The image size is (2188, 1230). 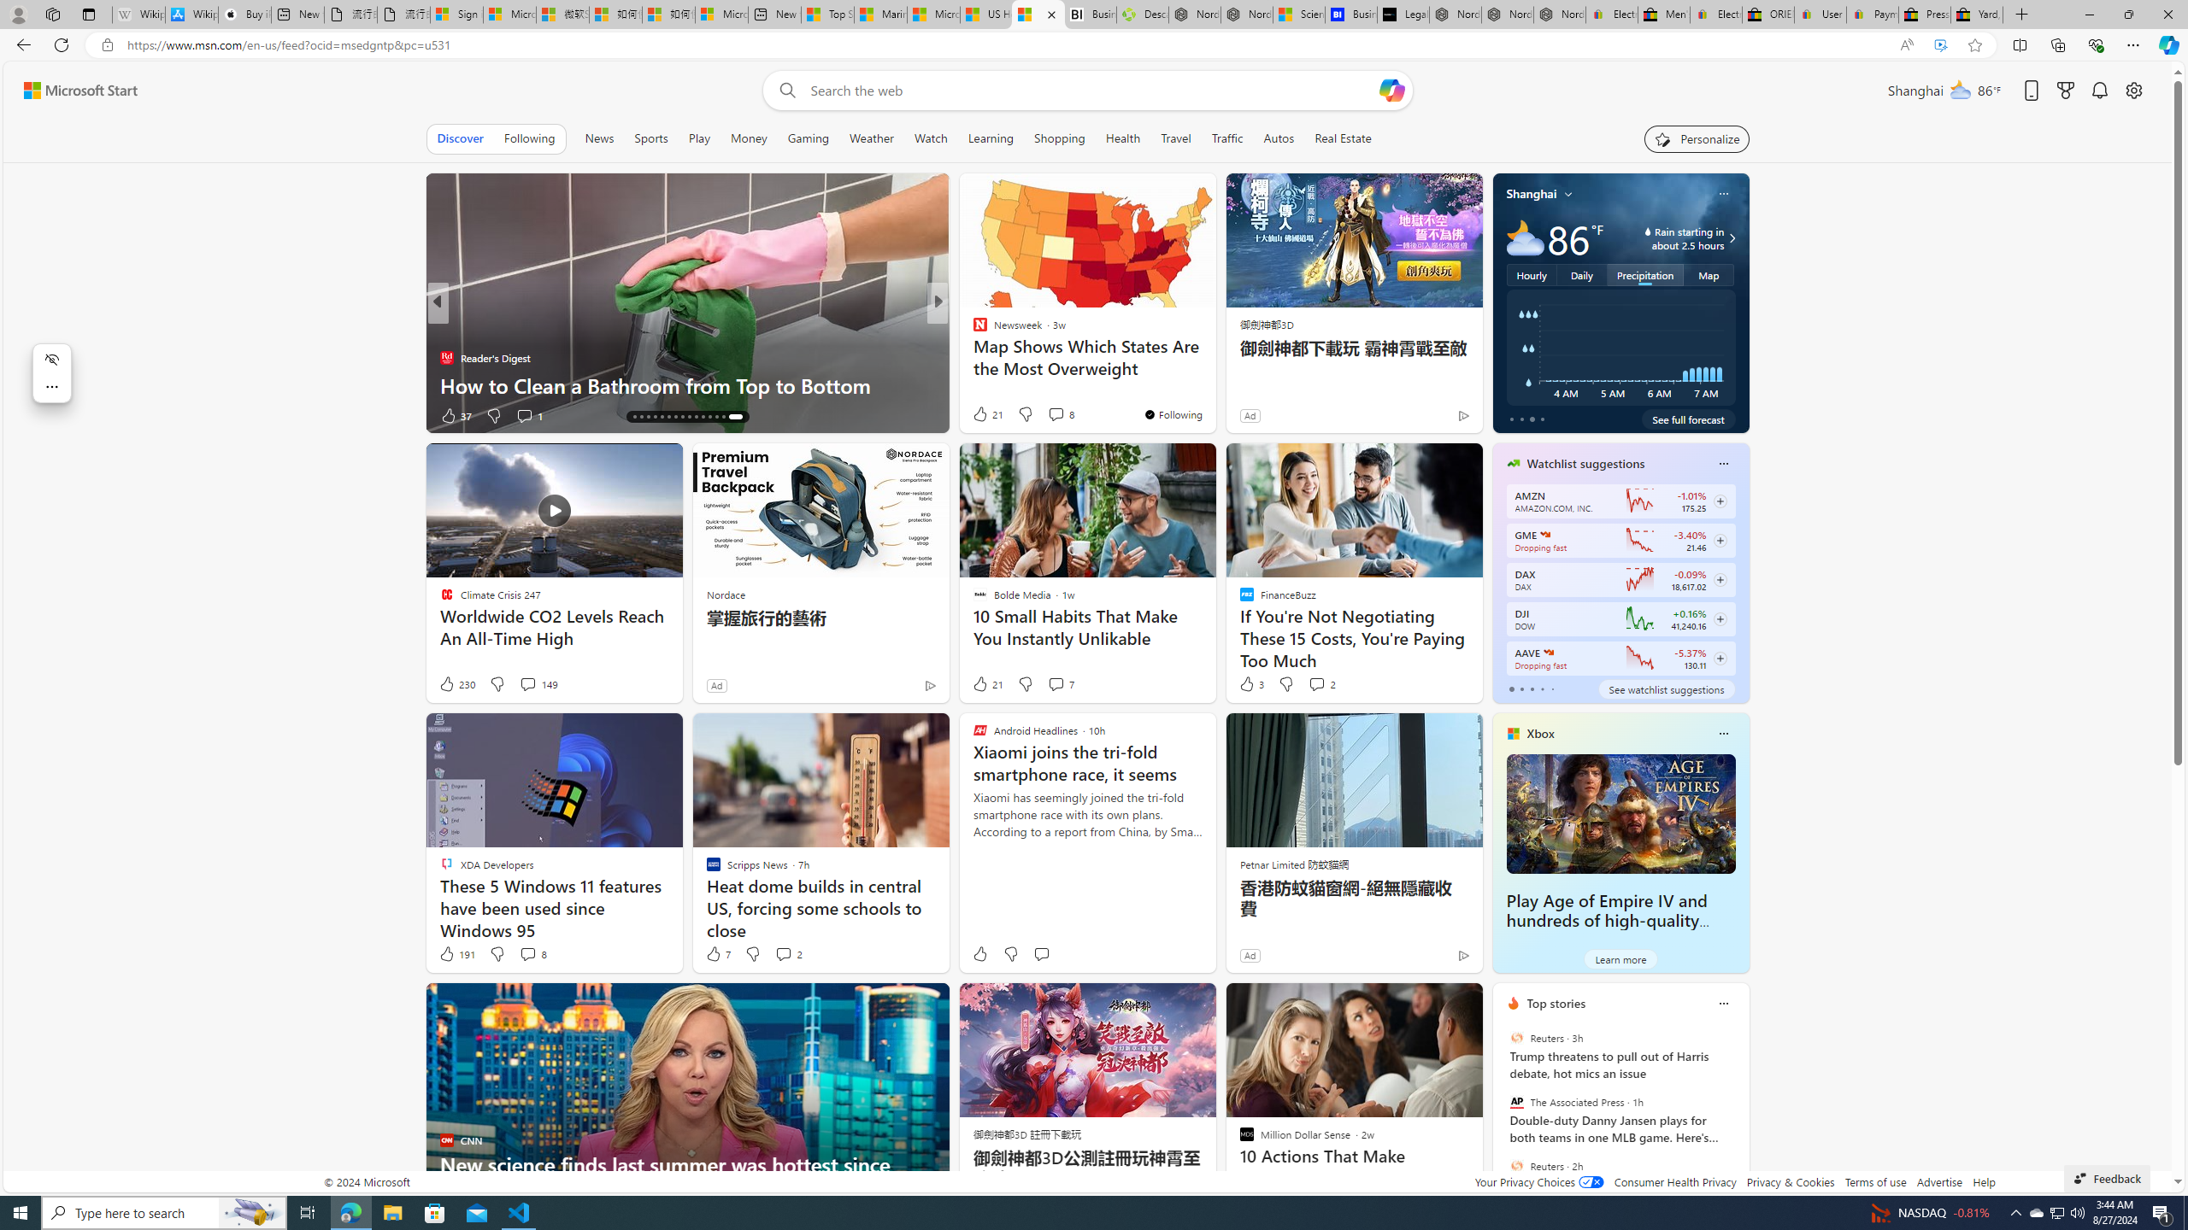 I want to click on Help, so click(x=1985, y=1182).